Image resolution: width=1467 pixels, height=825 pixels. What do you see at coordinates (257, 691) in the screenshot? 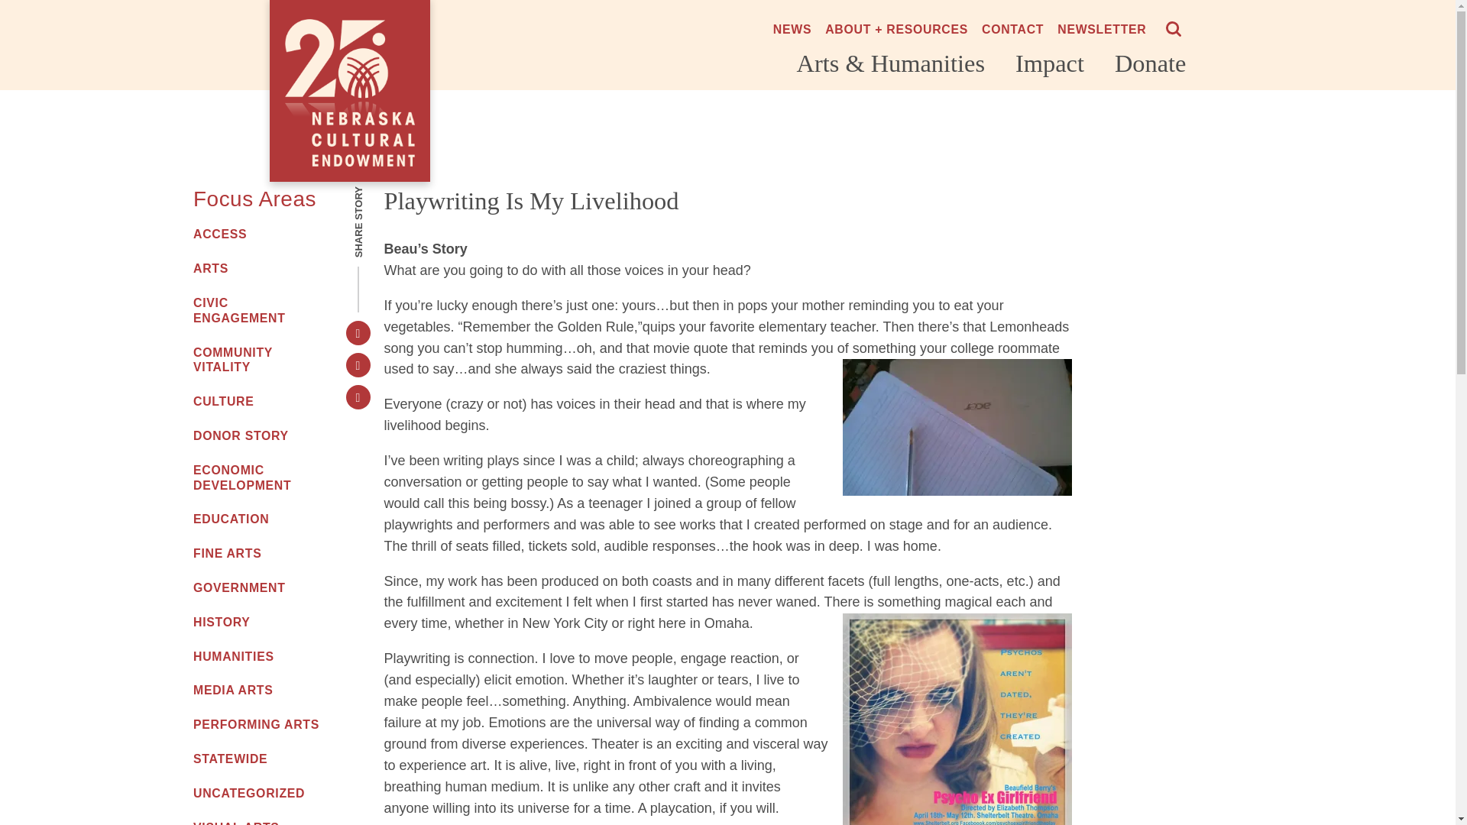
I see `MEDIA ARTS` at bounding box center [257, 691].